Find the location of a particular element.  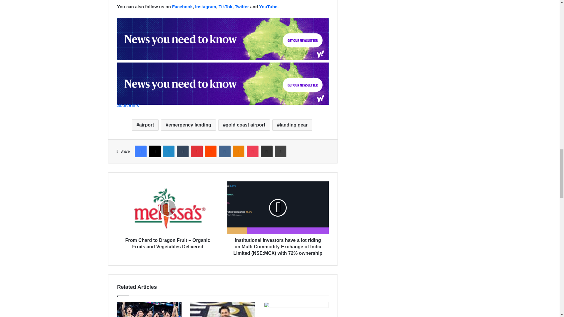

Twitter is located at coordinates (241, 6).